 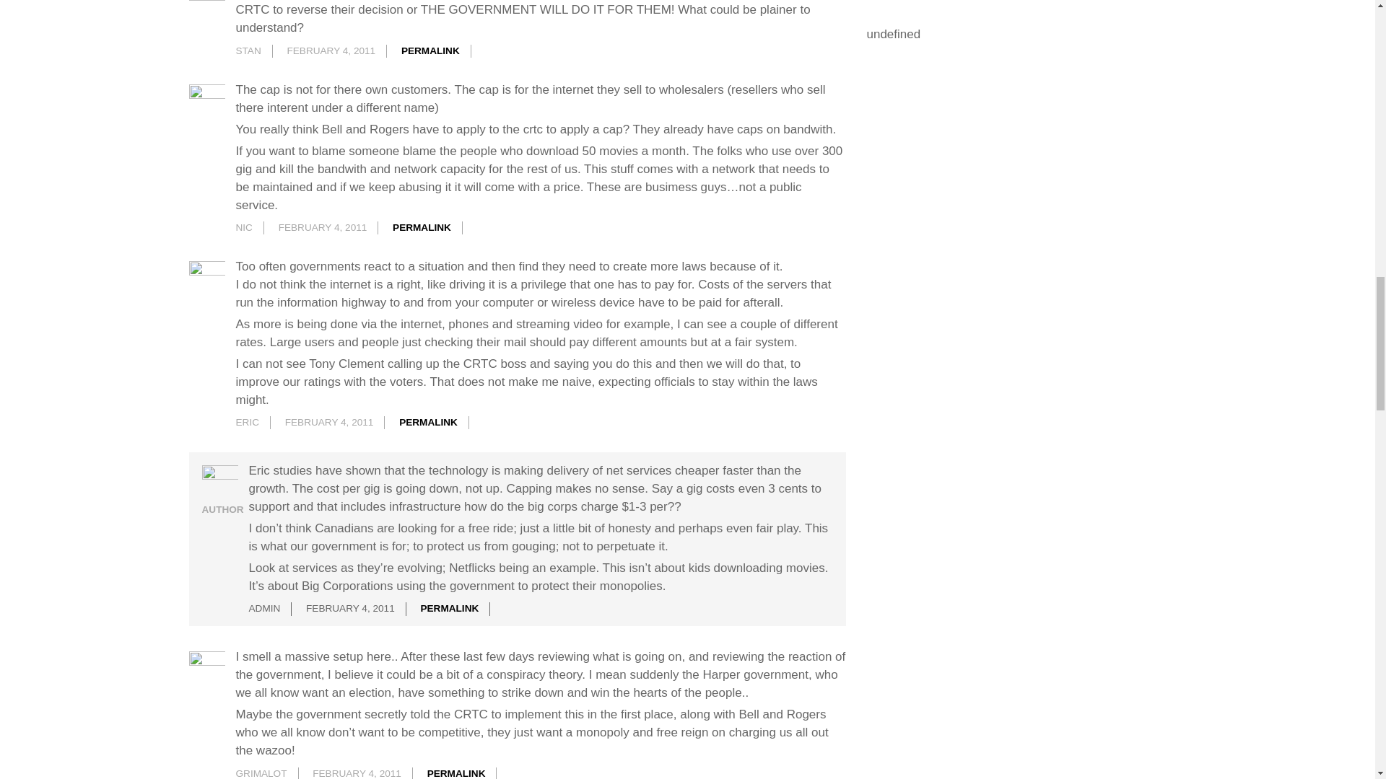 What do you see at coordinates (329, 421) in the screenshot?
I see `Friday, February 4, 2011, 7:19 am` at bounding box center [329, 421].